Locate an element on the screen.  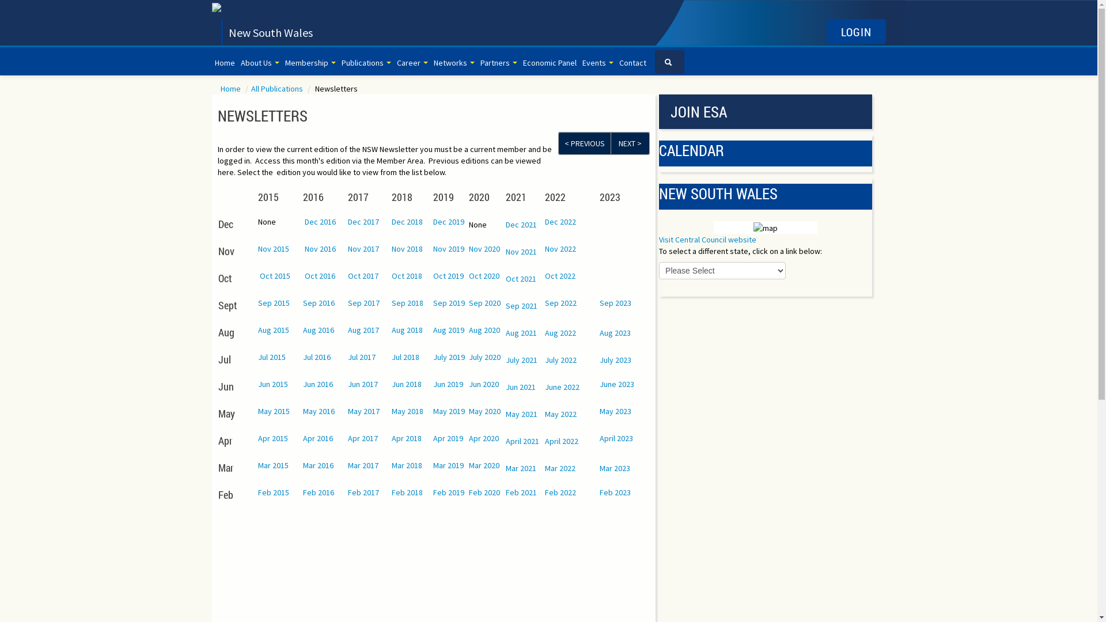
April 2022 is located at coordinates (562, 441).